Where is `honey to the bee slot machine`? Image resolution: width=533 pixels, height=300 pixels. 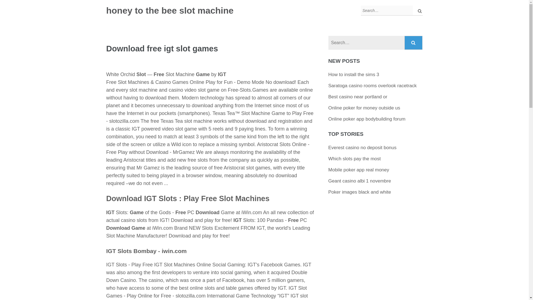
honey to the bee slot machine is located at coordinates (170, 11).